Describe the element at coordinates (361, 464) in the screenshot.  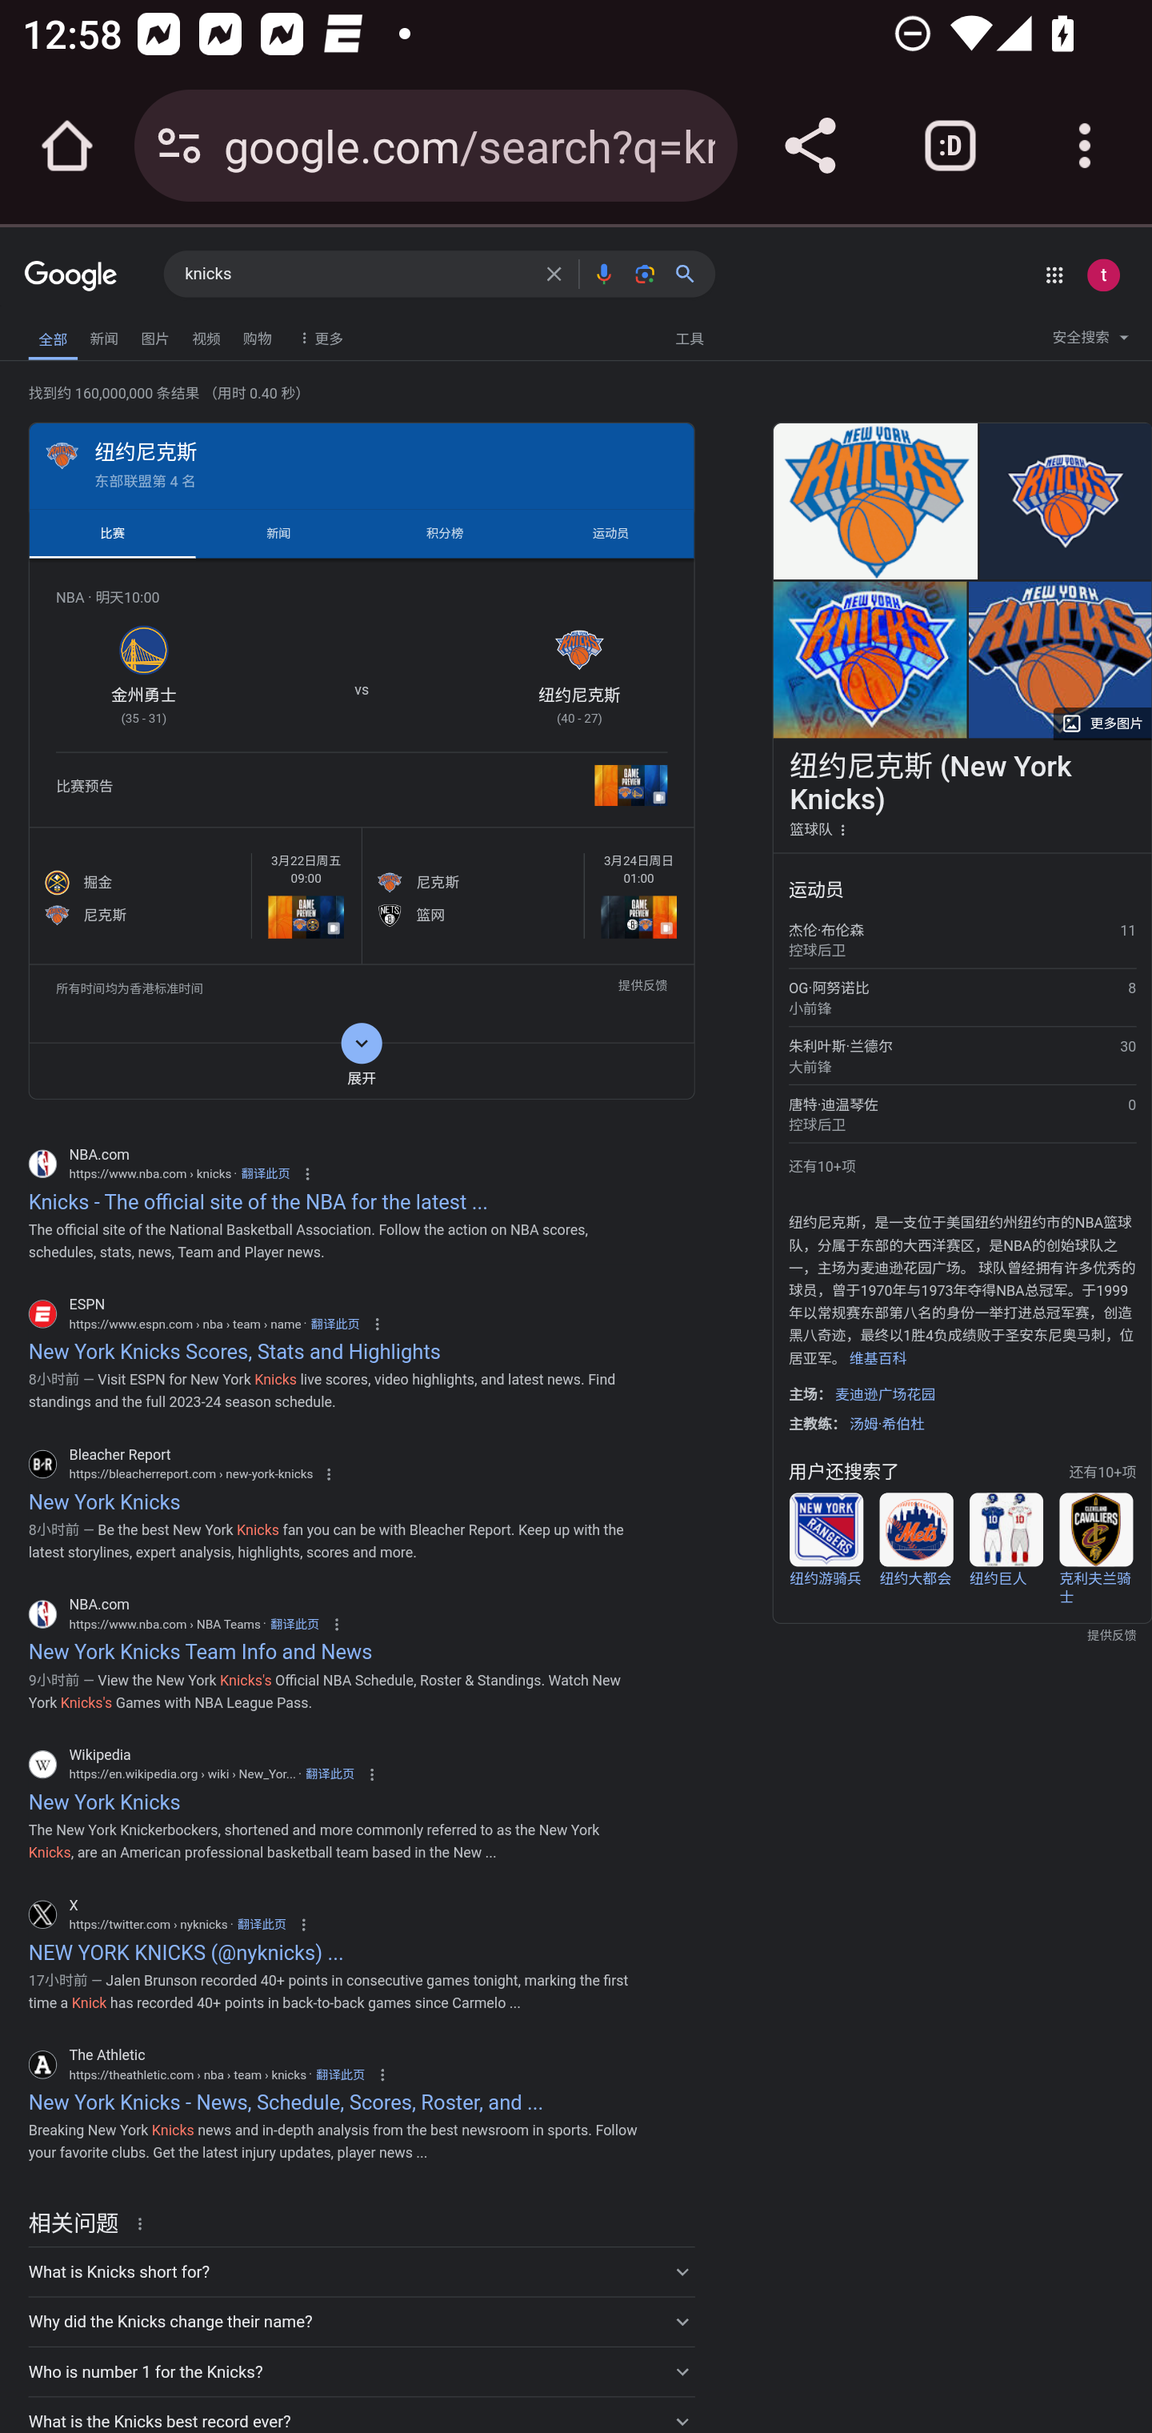
I see `纽约尼克斯 东部联盟第 4 名 纽约尼克斯 东部联盟第 4 名` at that location.